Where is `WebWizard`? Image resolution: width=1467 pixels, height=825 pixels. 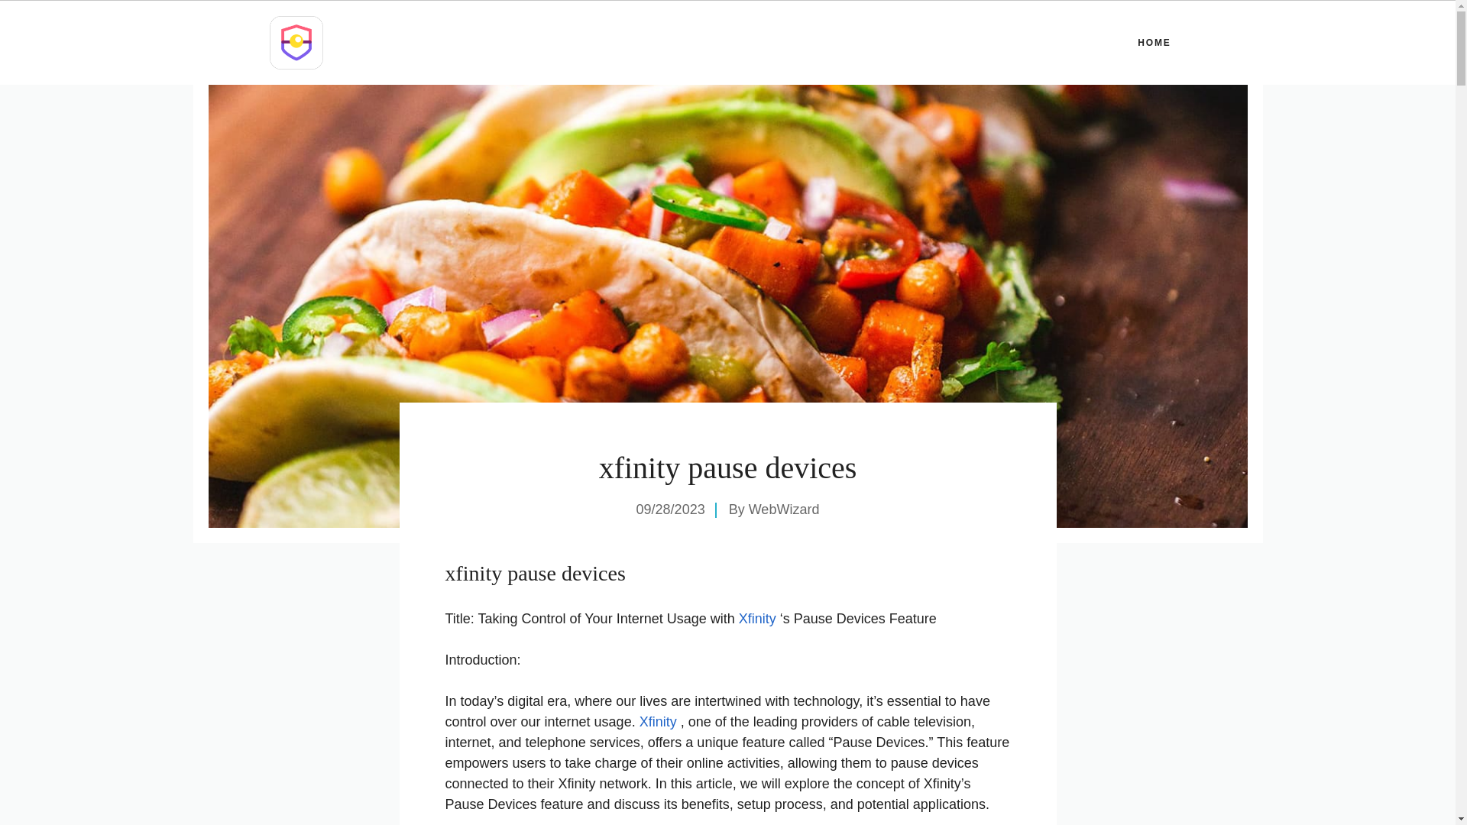 WebWizard is located at coordinates (784, 509).